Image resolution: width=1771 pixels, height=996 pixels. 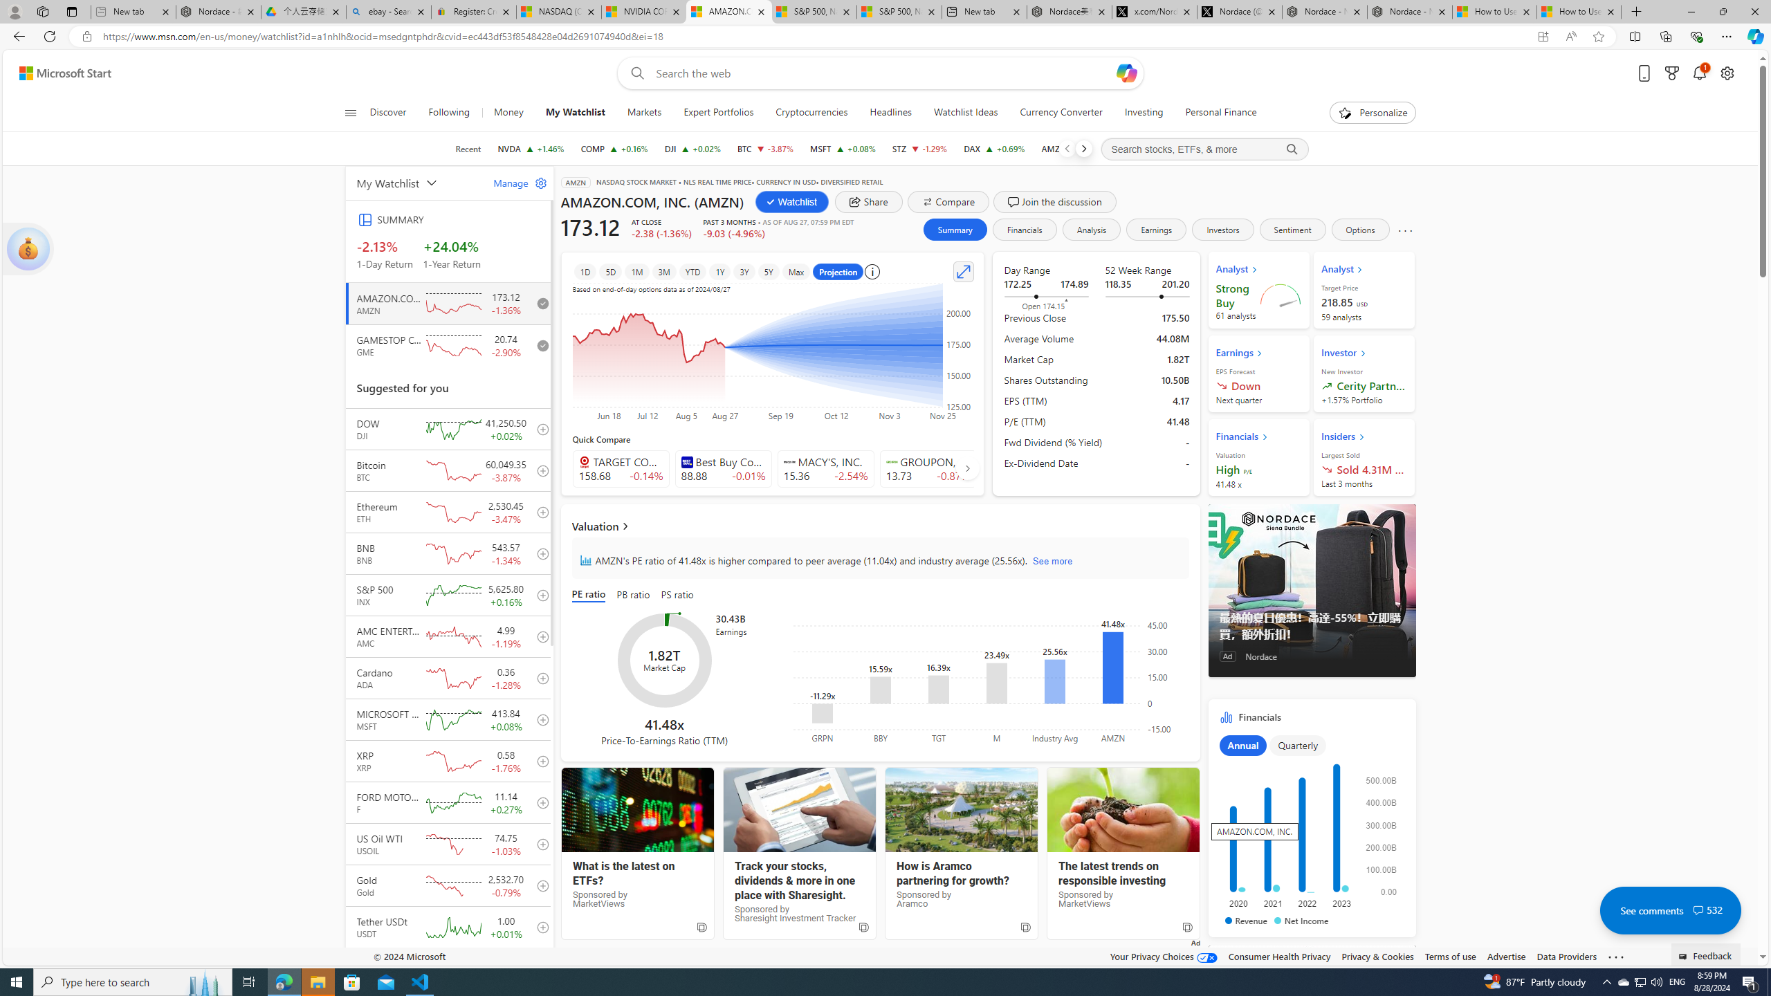 I want to click on Register: Create a personal eBay account, so click(x=473, y=12).